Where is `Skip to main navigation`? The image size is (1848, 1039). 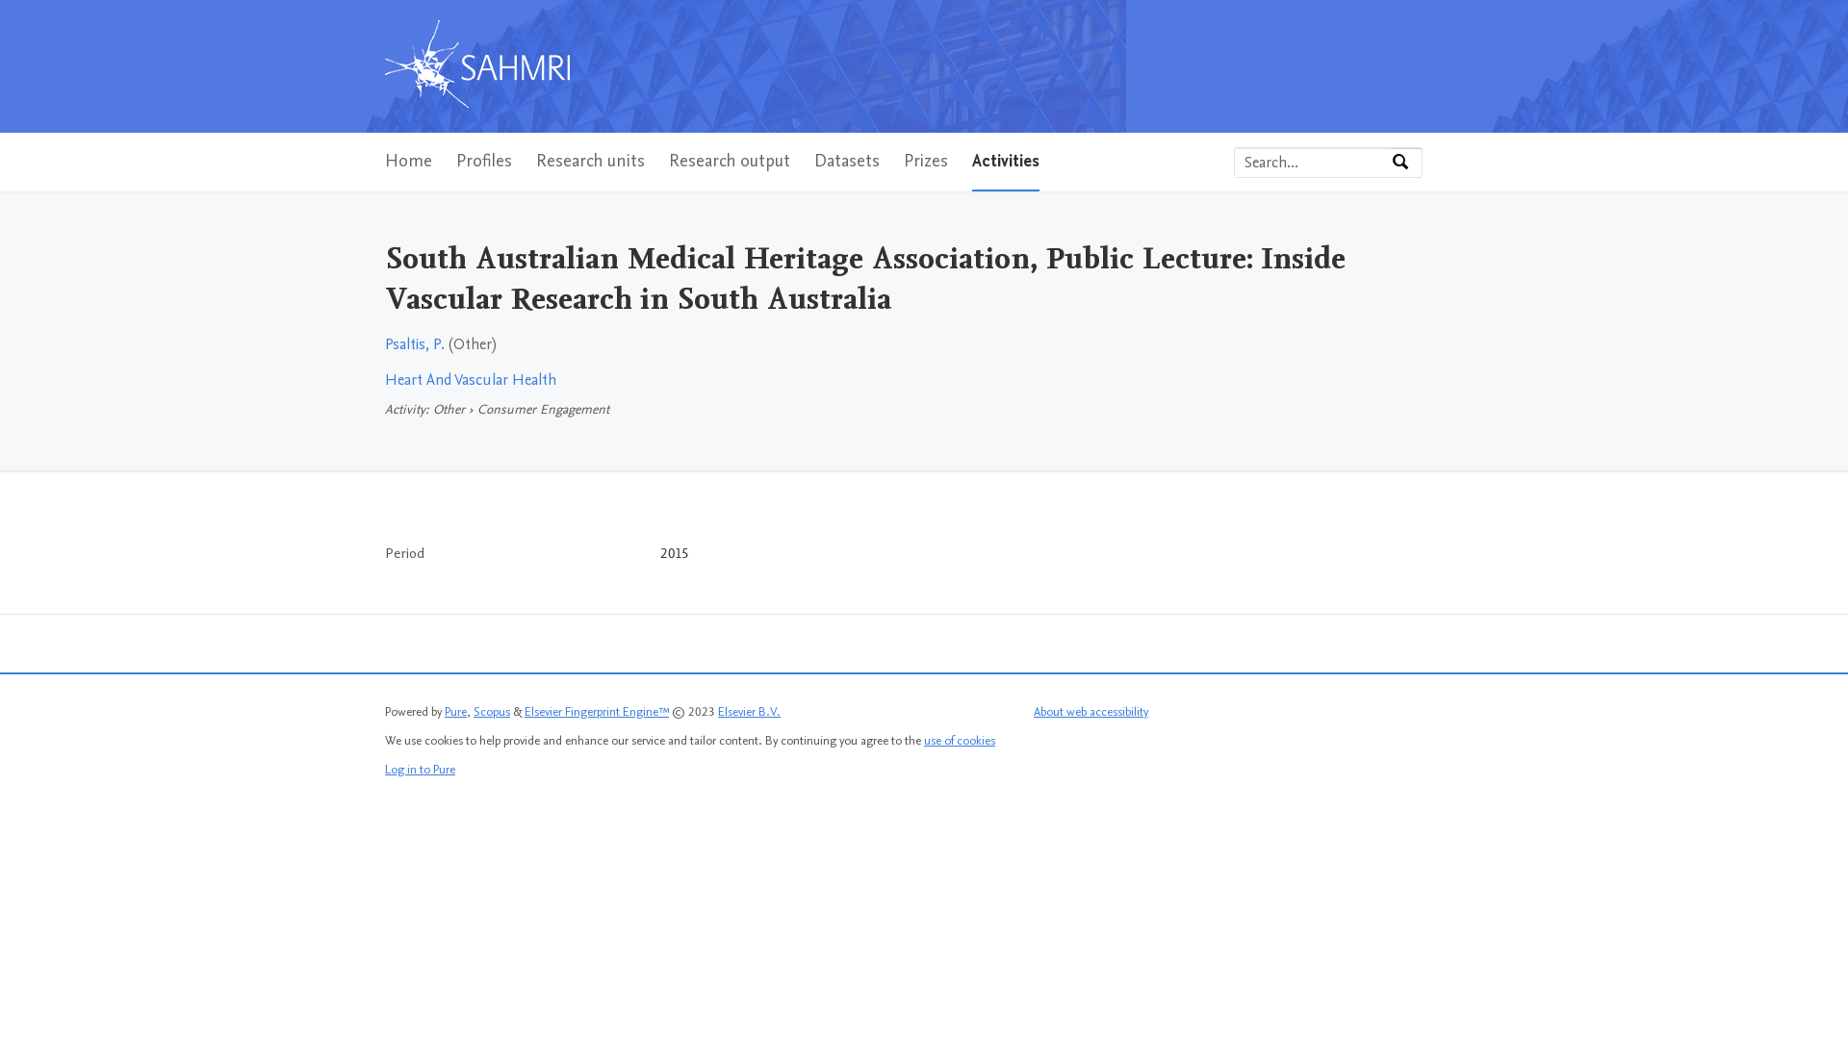 Skip to main navigation is located at coordinates (0, 0).